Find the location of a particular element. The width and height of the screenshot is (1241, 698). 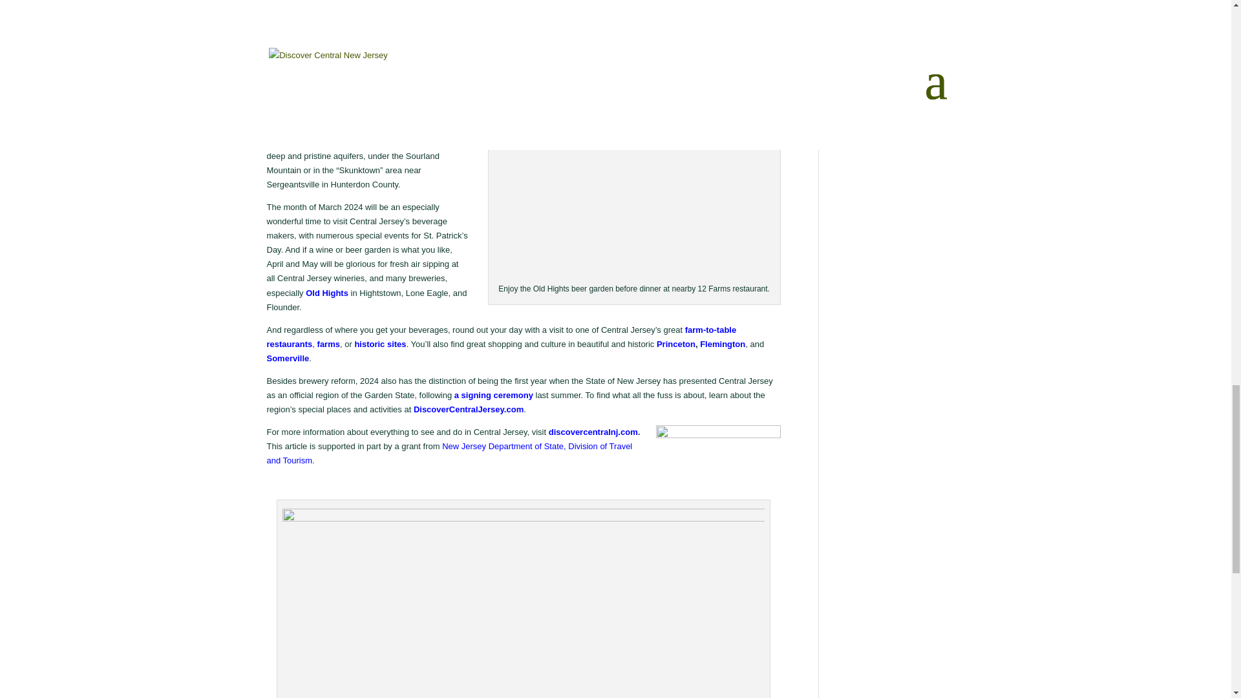

Flemington is located at coordinates (723, 344).